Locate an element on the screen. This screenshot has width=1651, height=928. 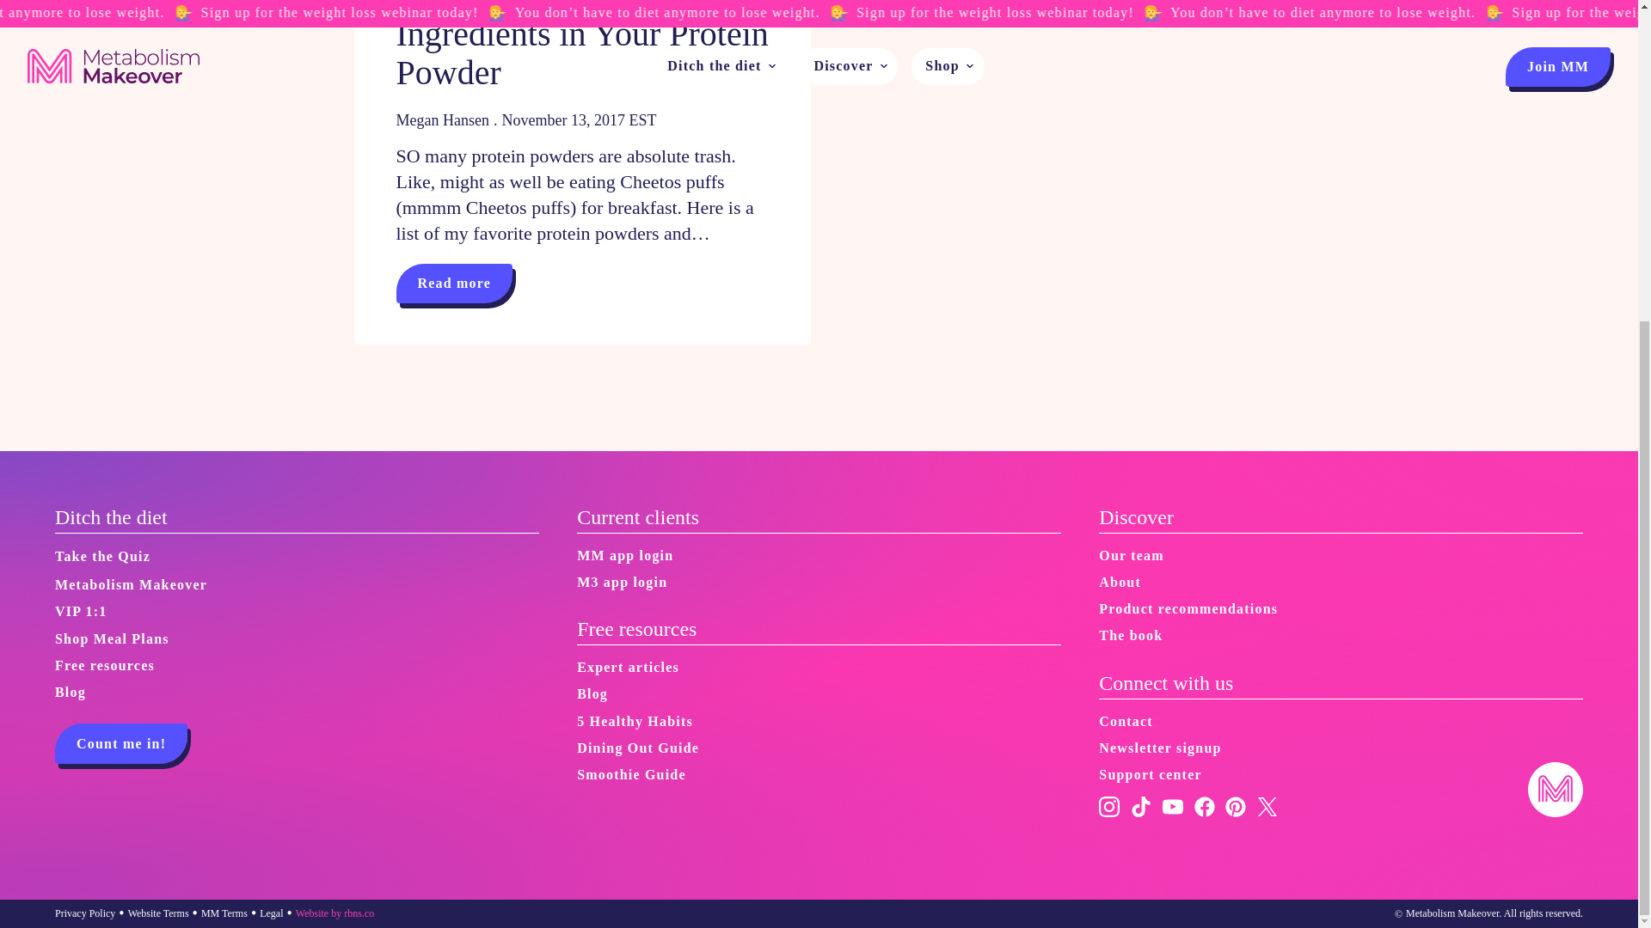
Count me in! is located at coordinates (120, 743).